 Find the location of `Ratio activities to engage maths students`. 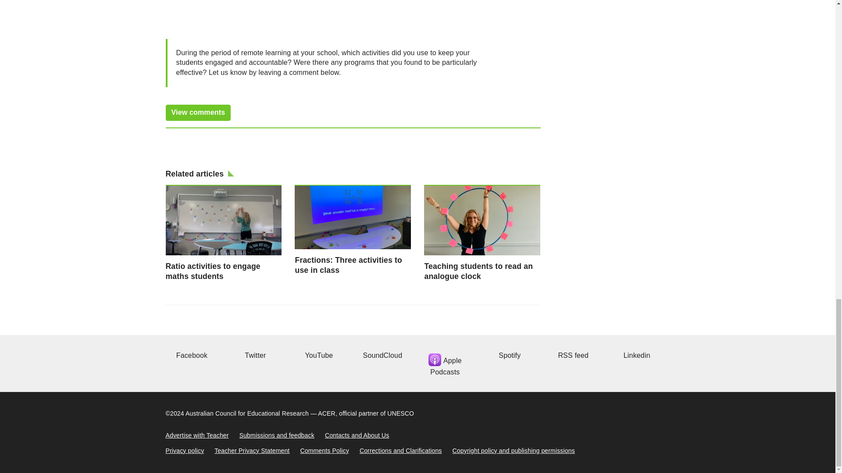

Ratio activities to engage maths students is located at coordinates (224, 233).